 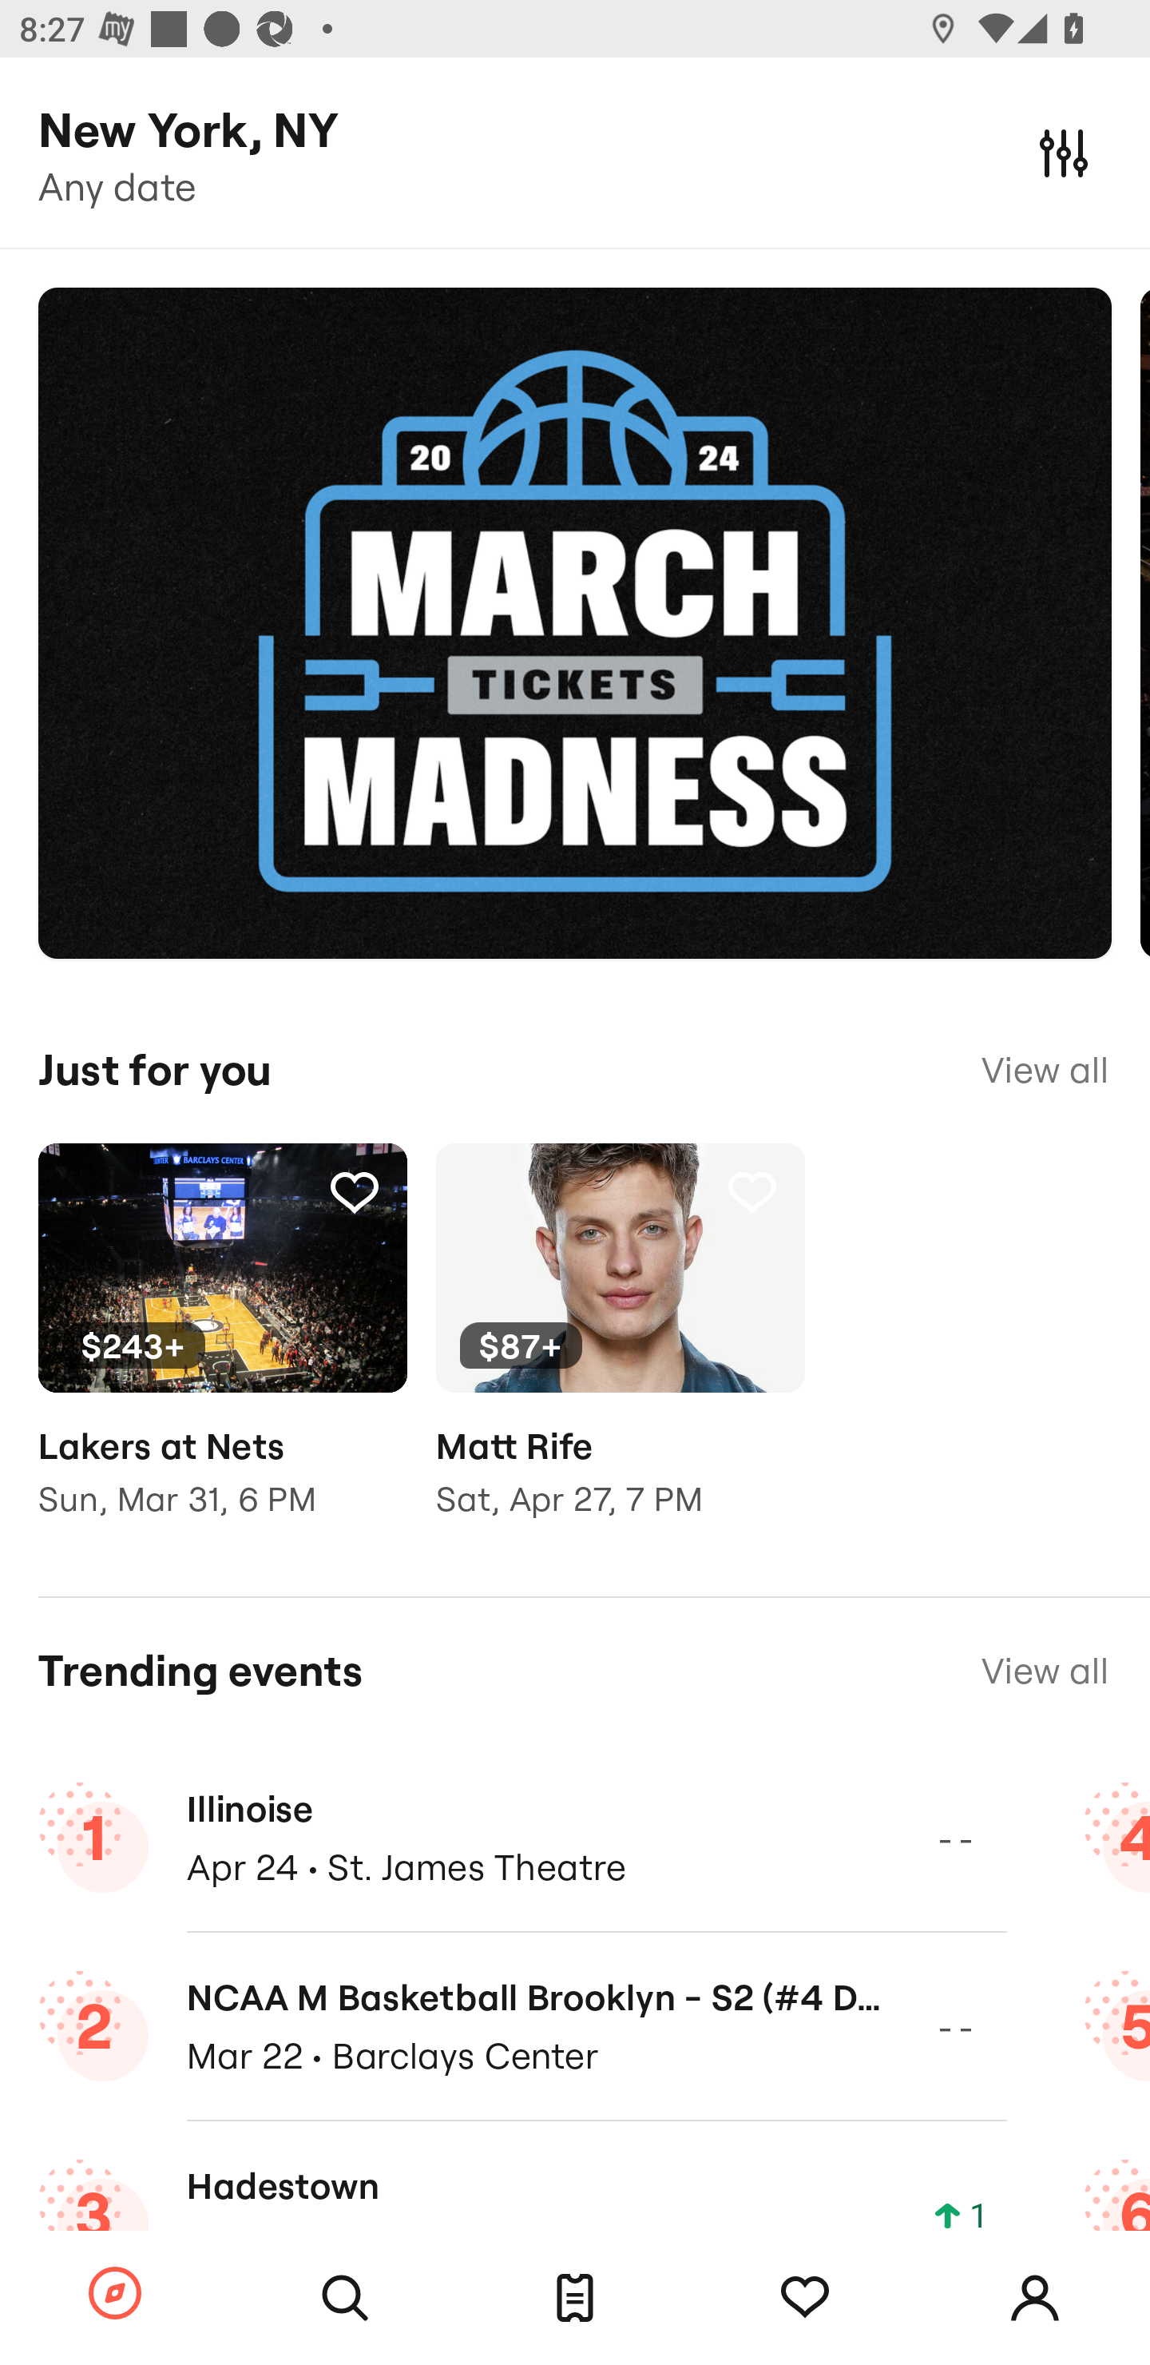 What do you see at coordinates (751, 1192) in the screenshot?
I see `Tracking` at bounding box center [751, 1192].